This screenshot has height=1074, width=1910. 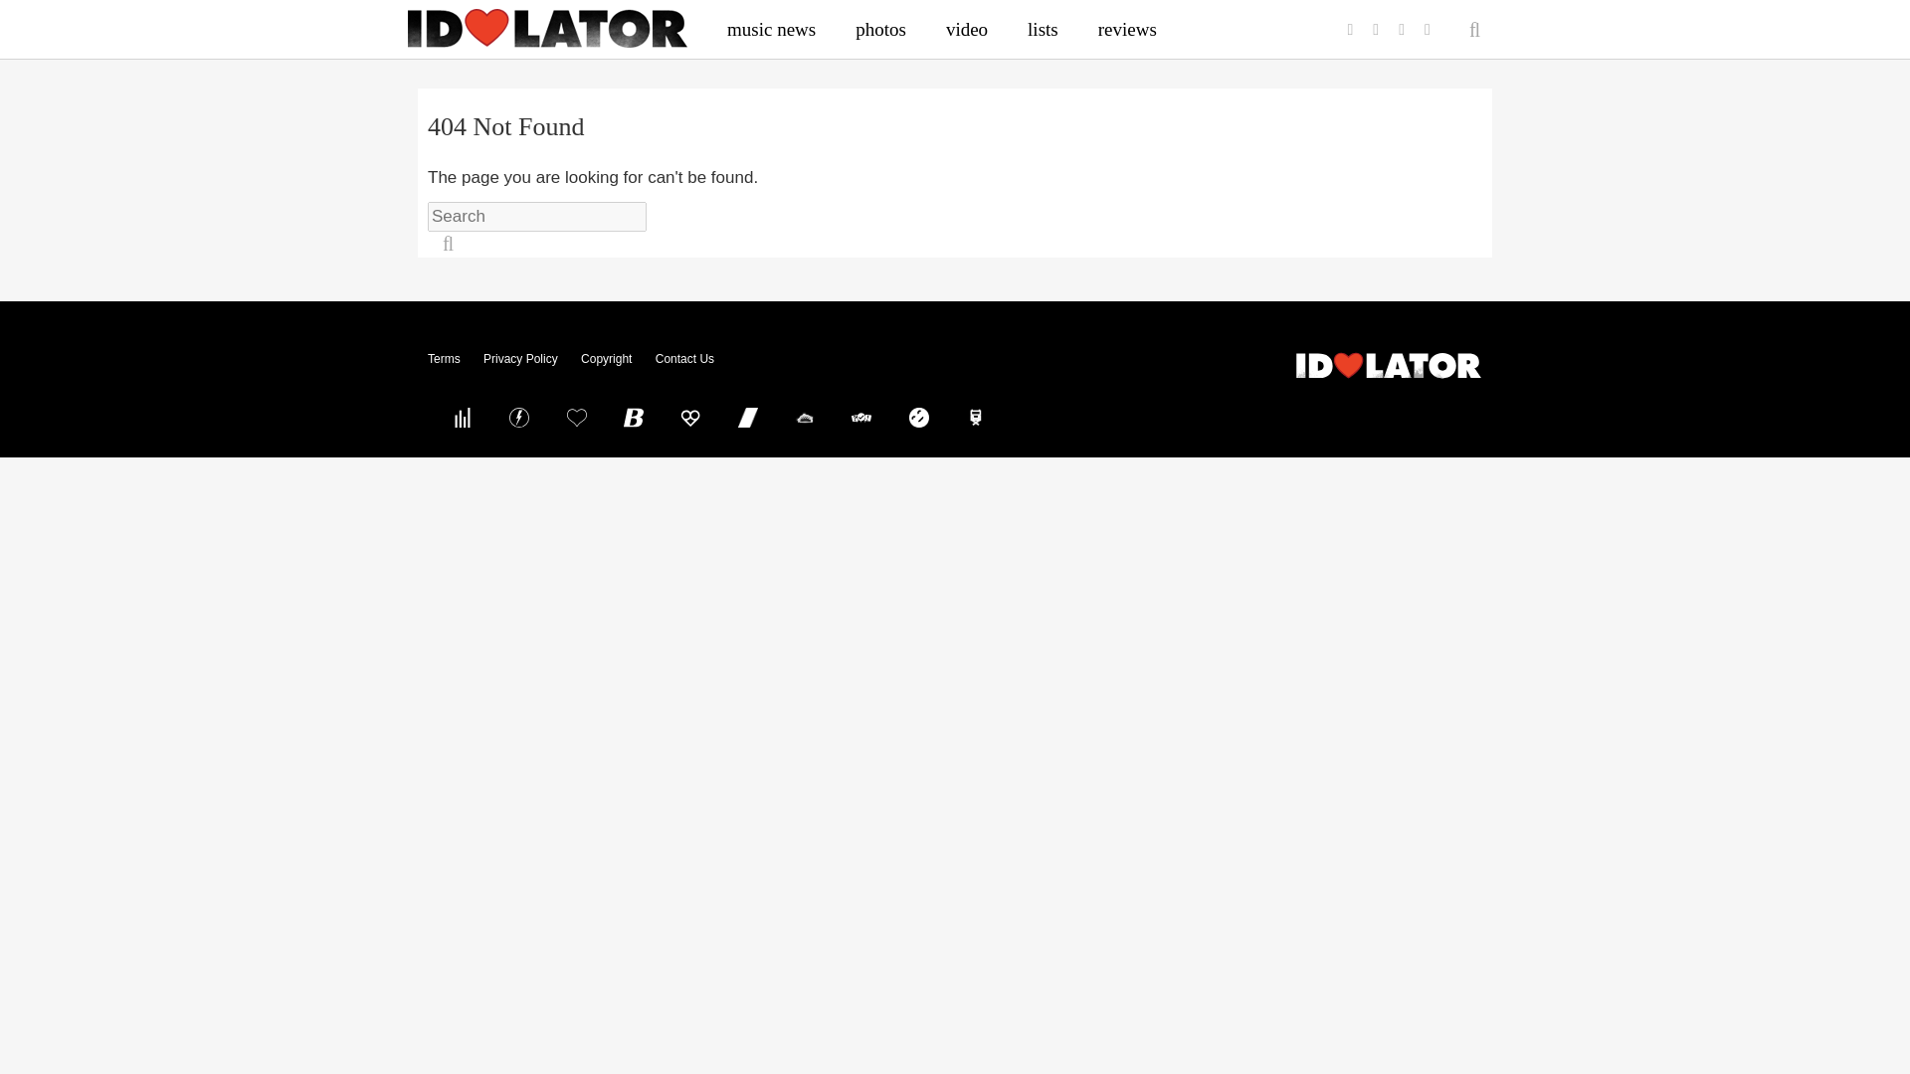 What do you see at coordinates (881, 29) in the screenshot?
I see `photos` at bounding box center [881, 29].